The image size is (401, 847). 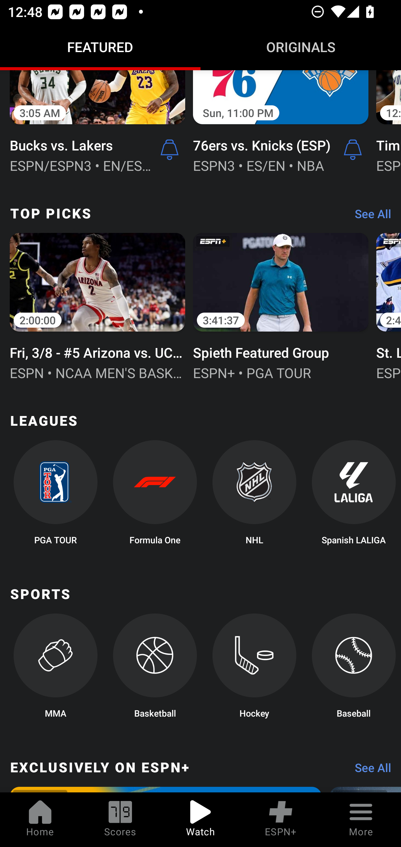 What do you see at coordinates (55, 669) in the screenshot?
I see `MMA` at bounding box center [55, 669].